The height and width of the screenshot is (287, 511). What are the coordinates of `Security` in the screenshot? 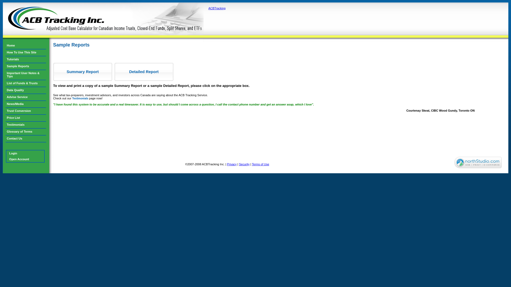 It's located at (244, 164).